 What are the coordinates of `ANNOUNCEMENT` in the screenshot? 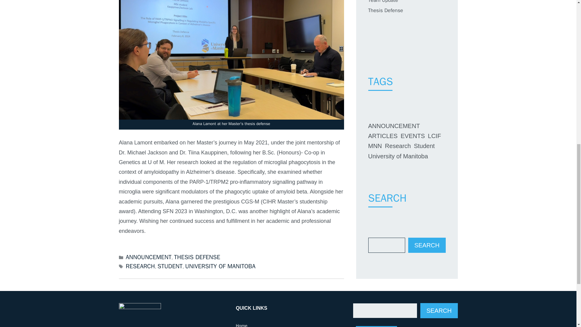 It's located at (393, 126).